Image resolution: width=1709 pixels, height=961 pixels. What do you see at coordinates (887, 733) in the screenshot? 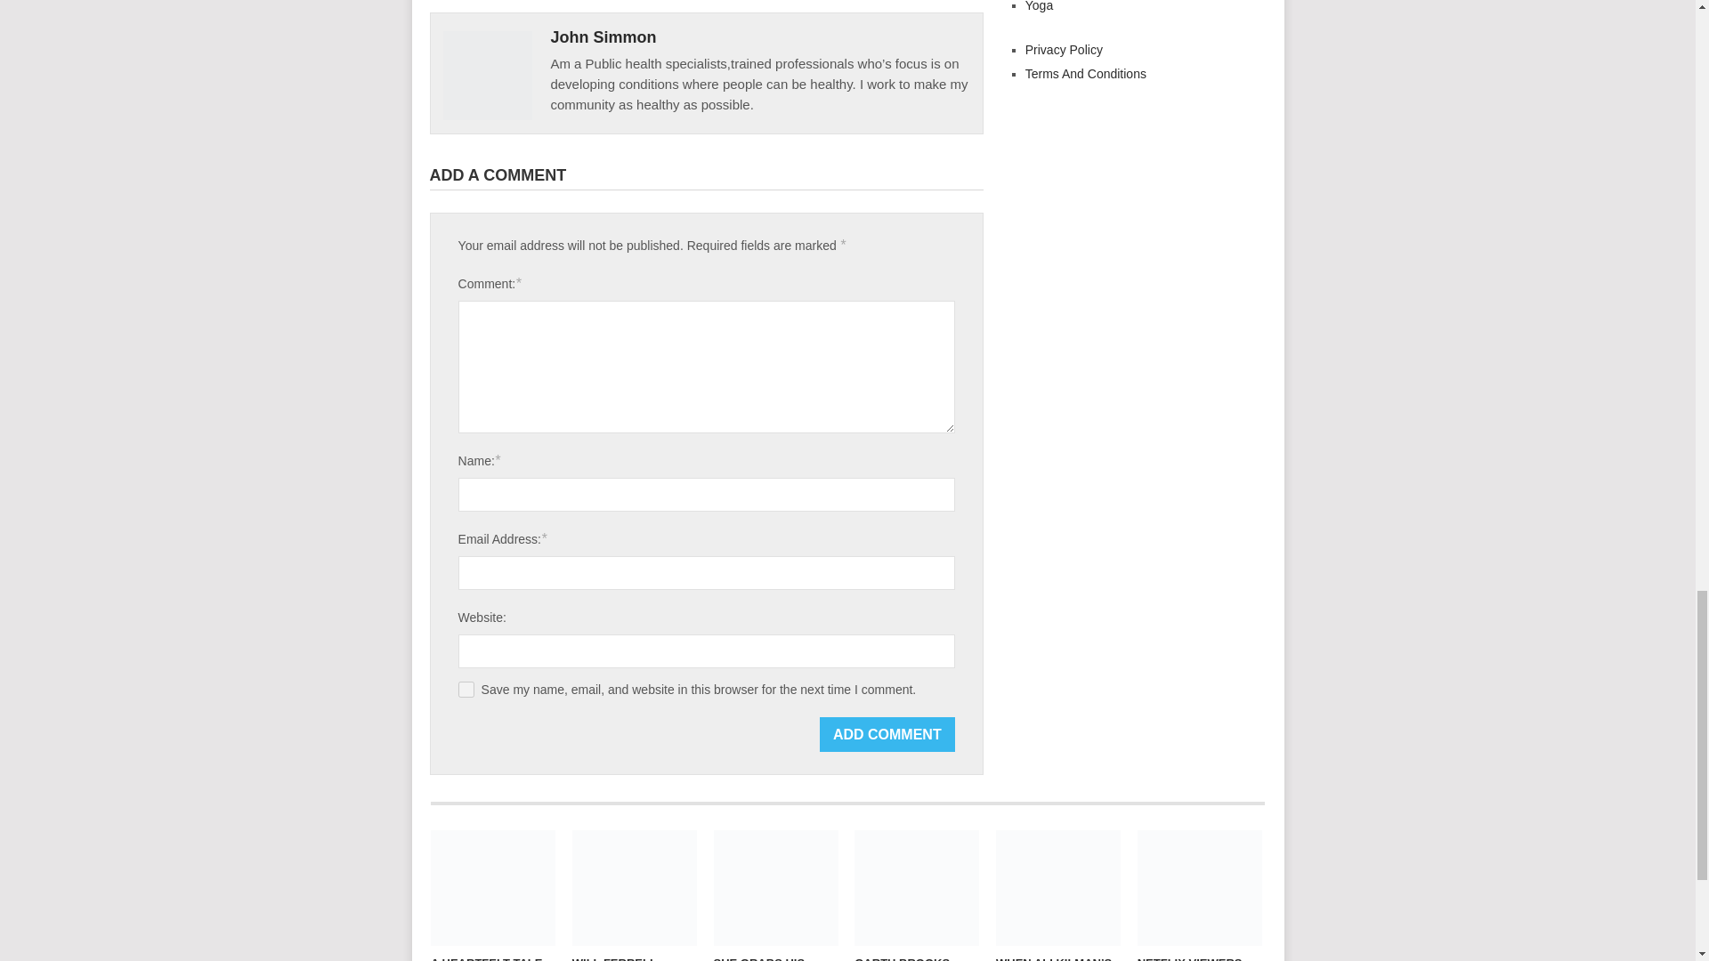
I see `Add Comment` at bounding box center [887, 733].